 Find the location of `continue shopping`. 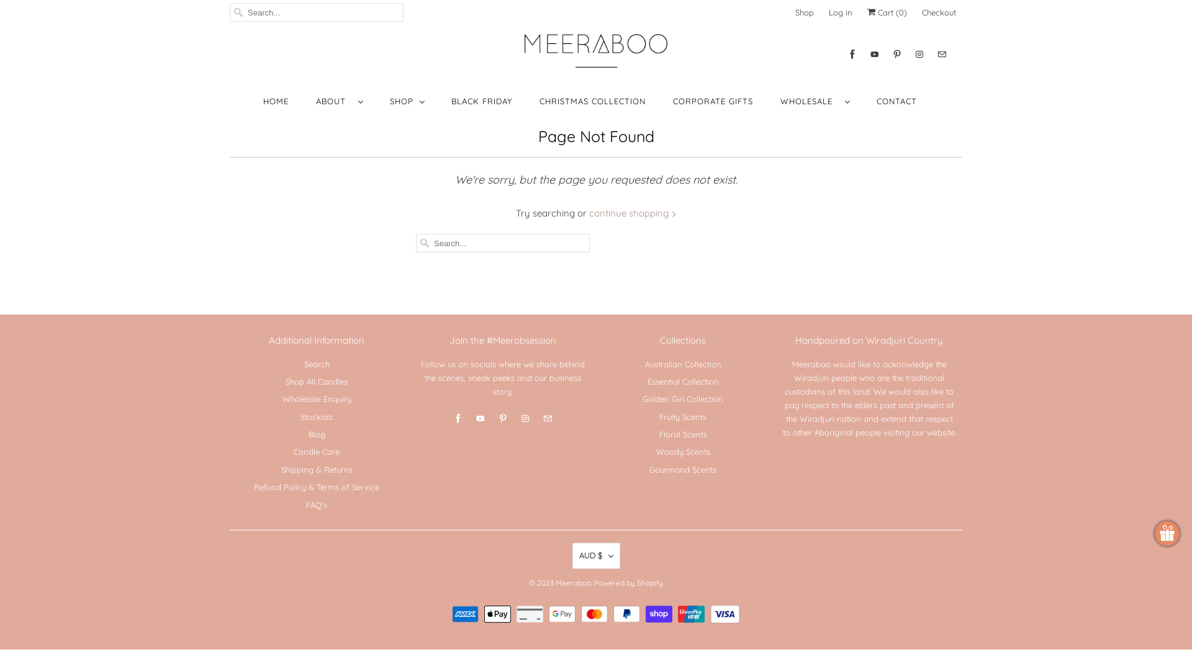

continue shopping is located at coordinates (632, 213).